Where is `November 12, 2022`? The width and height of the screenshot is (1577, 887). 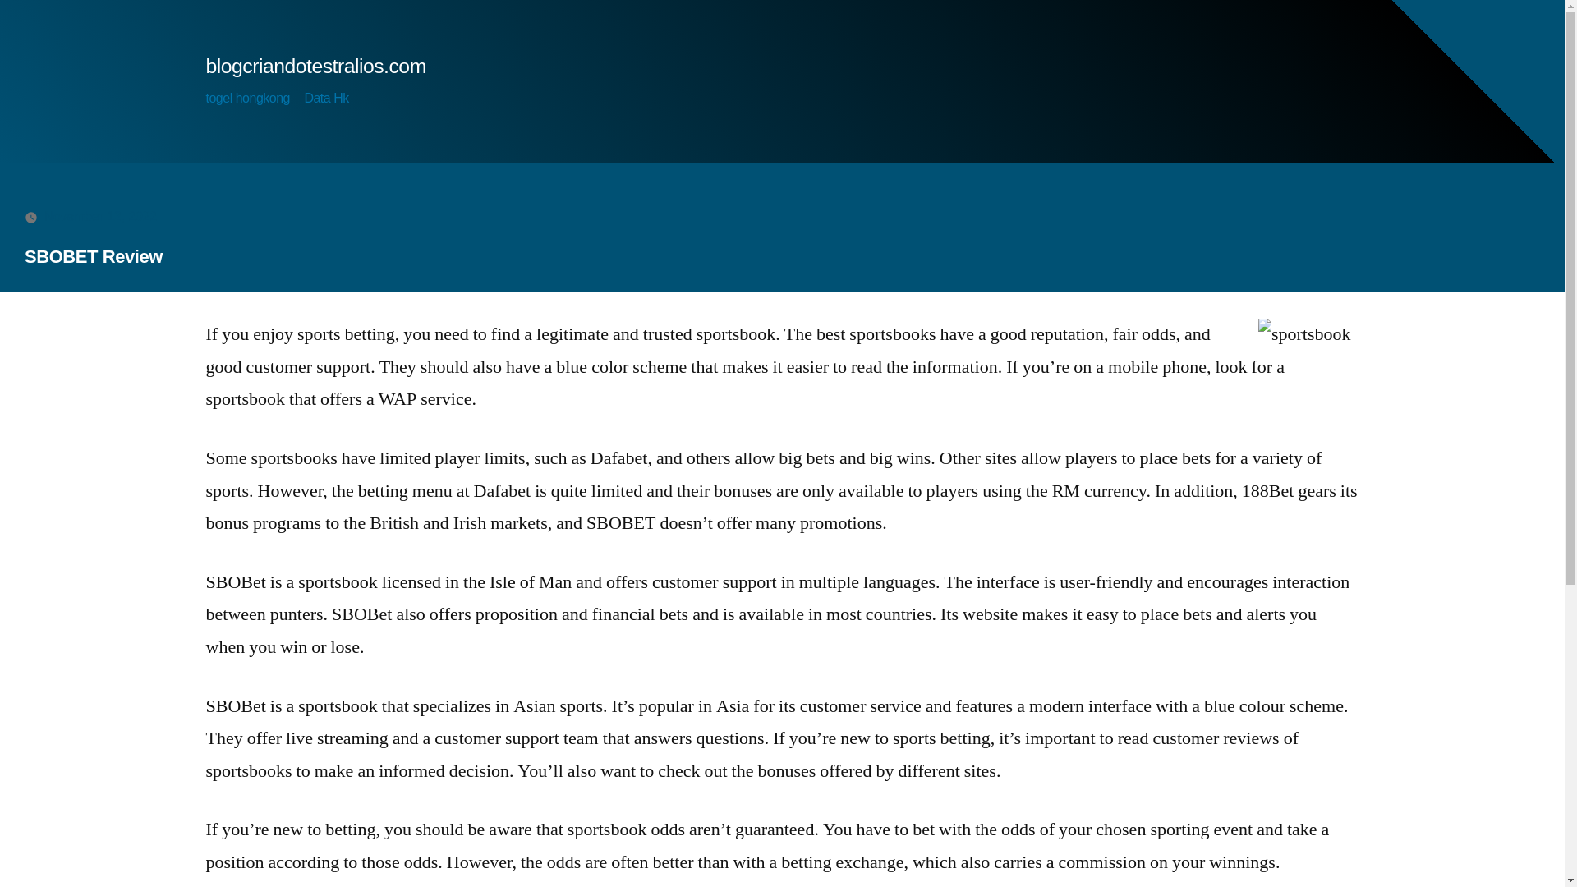
November 12, 2022 is located at coordinates (100, 216).